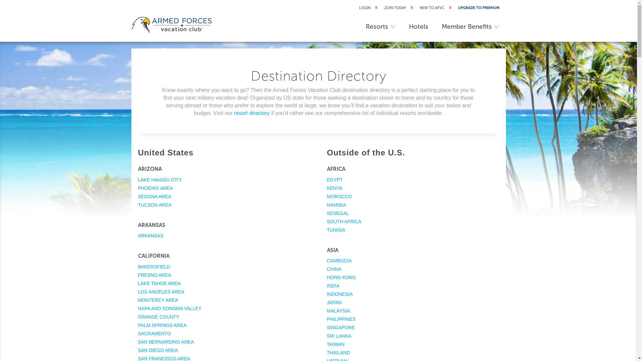 Image resolution: width=642 pixels, height=361 pixels. What do you see at coordinates (158, 317) in the screenshot?
I see `ORANGE COUNTY` at bounding box center [158, 317].